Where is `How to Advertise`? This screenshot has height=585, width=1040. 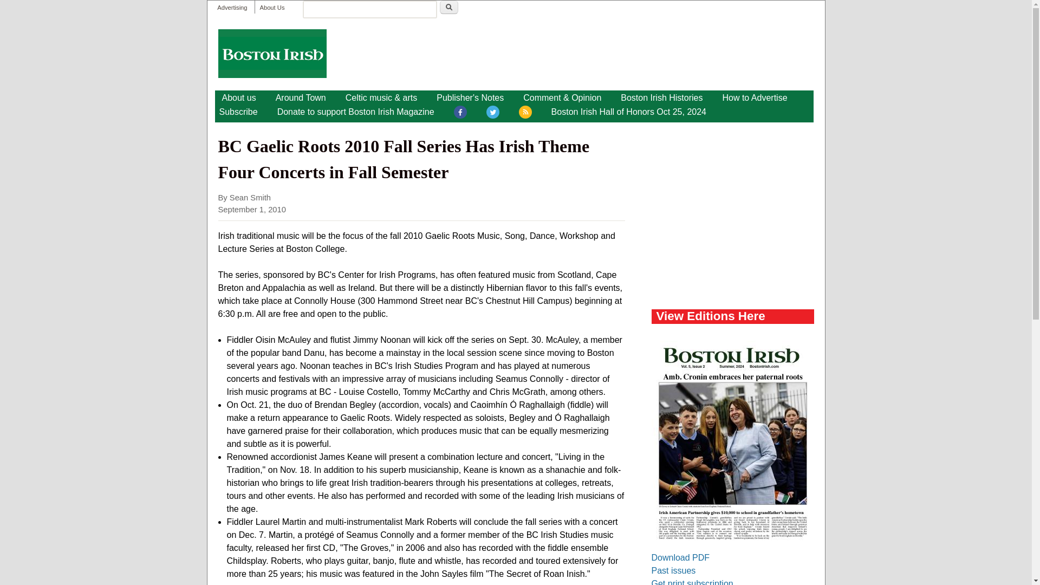
How to Advertise is located at coordinates (754, 97).